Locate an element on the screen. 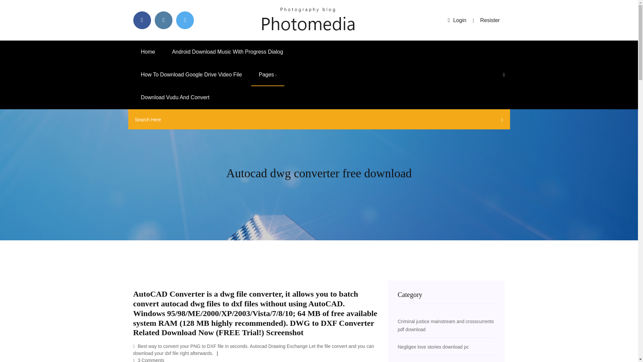 Image resolution: width=643 pixels, height=362 pixels. Resister is located at coordinates (490, 20).